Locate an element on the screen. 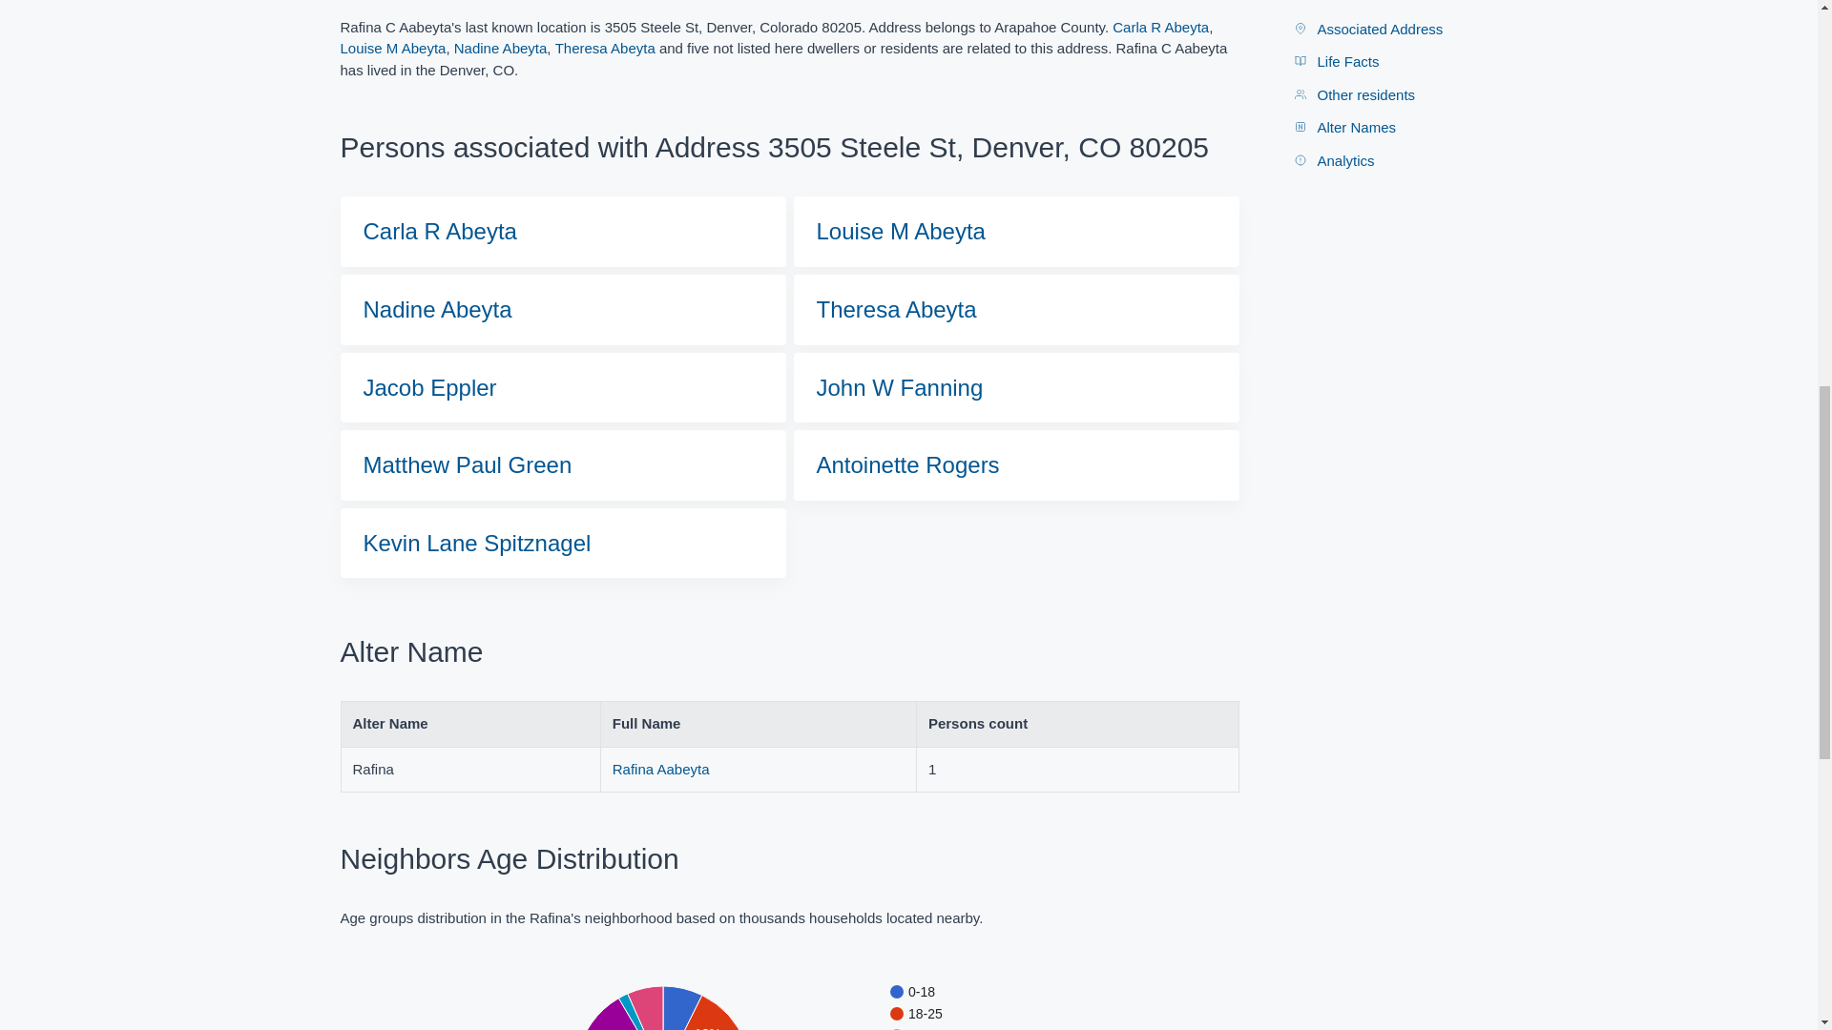 The image size is (1832, 1030). Carla R Abeyta is located at coordinates (1160, 29).